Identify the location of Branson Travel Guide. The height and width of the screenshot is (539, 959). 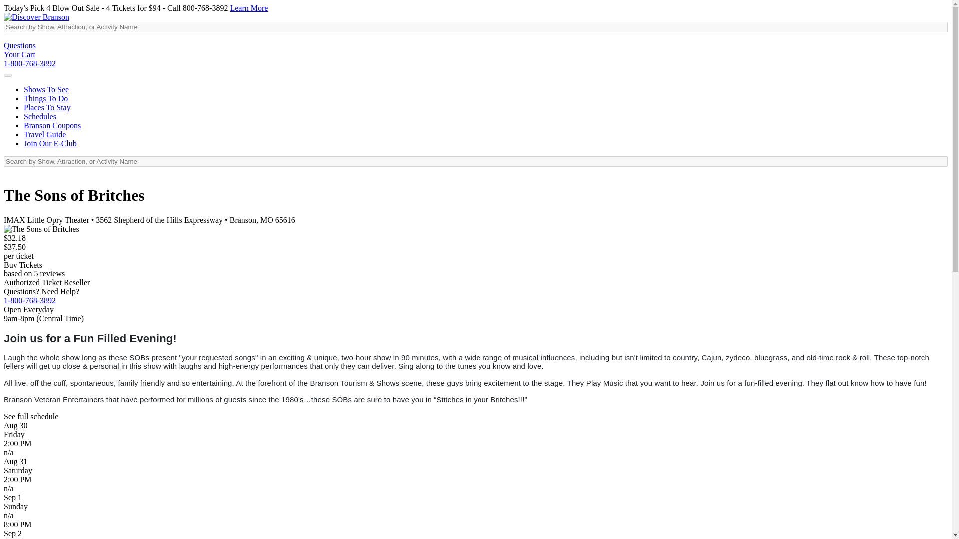
(45, 134).